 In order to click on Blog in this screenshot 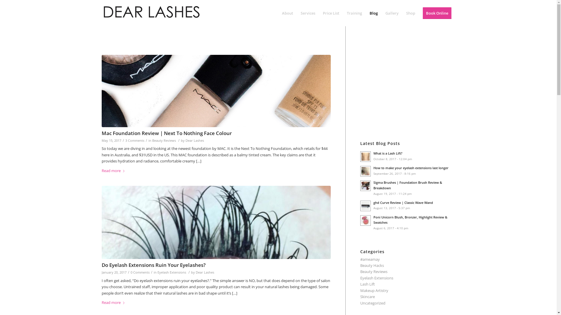, I will do `click(374, 13)`.